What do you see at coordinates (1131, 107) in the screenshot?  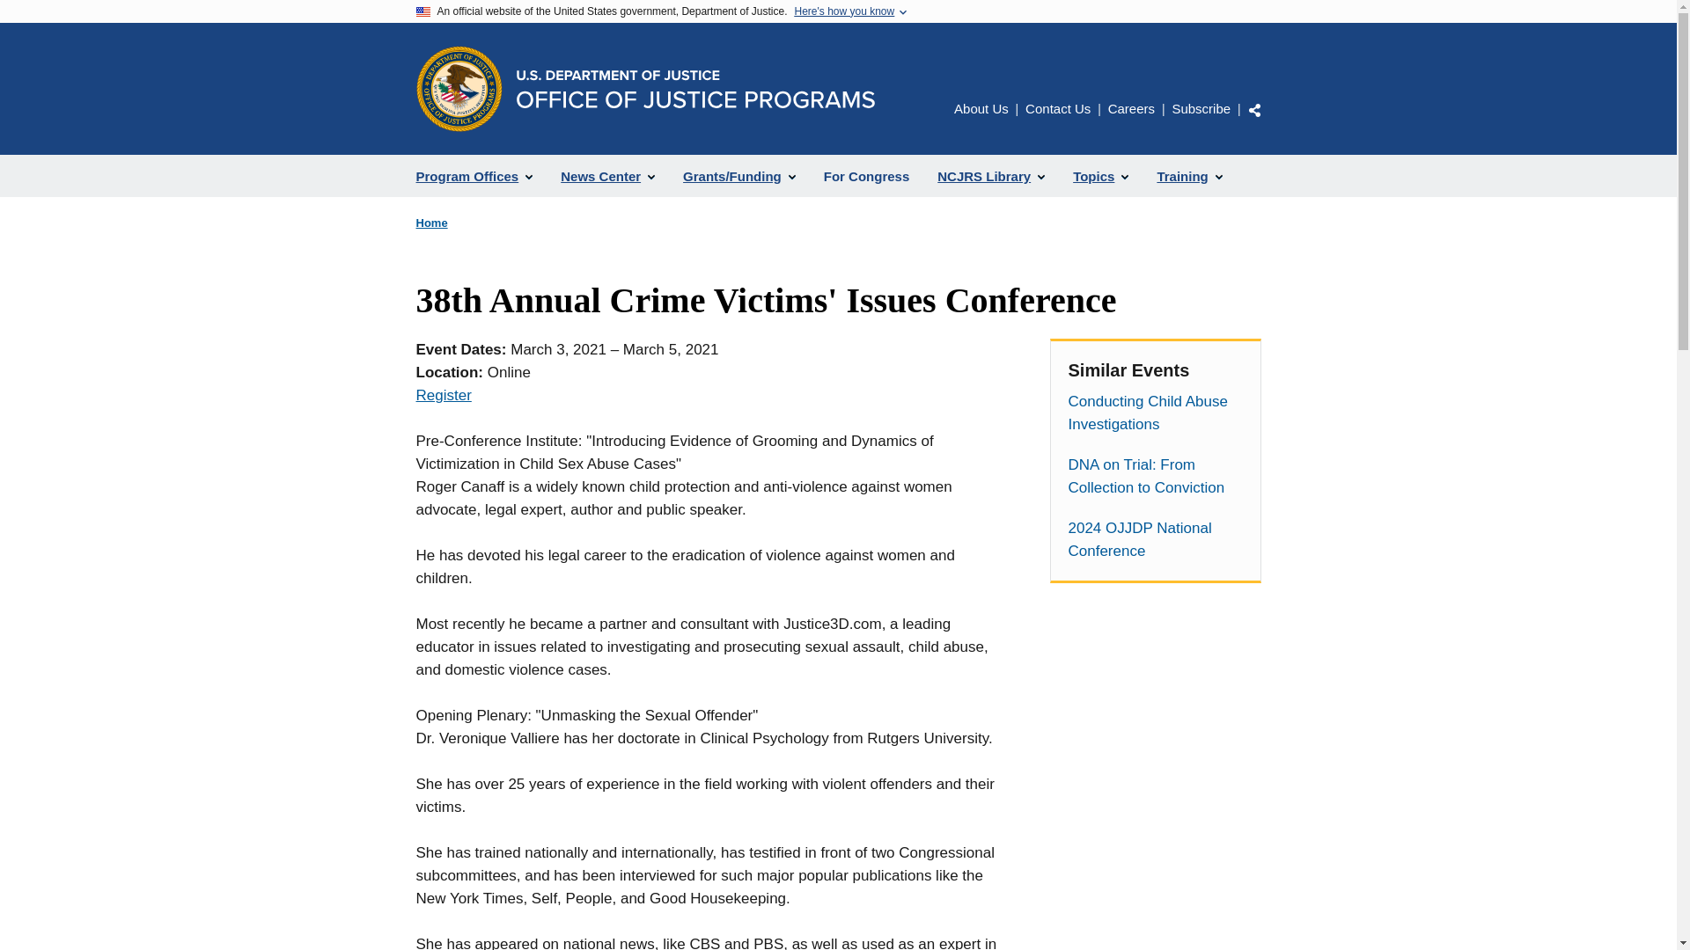 I see `Careers` at bounding box center [1131, 107].